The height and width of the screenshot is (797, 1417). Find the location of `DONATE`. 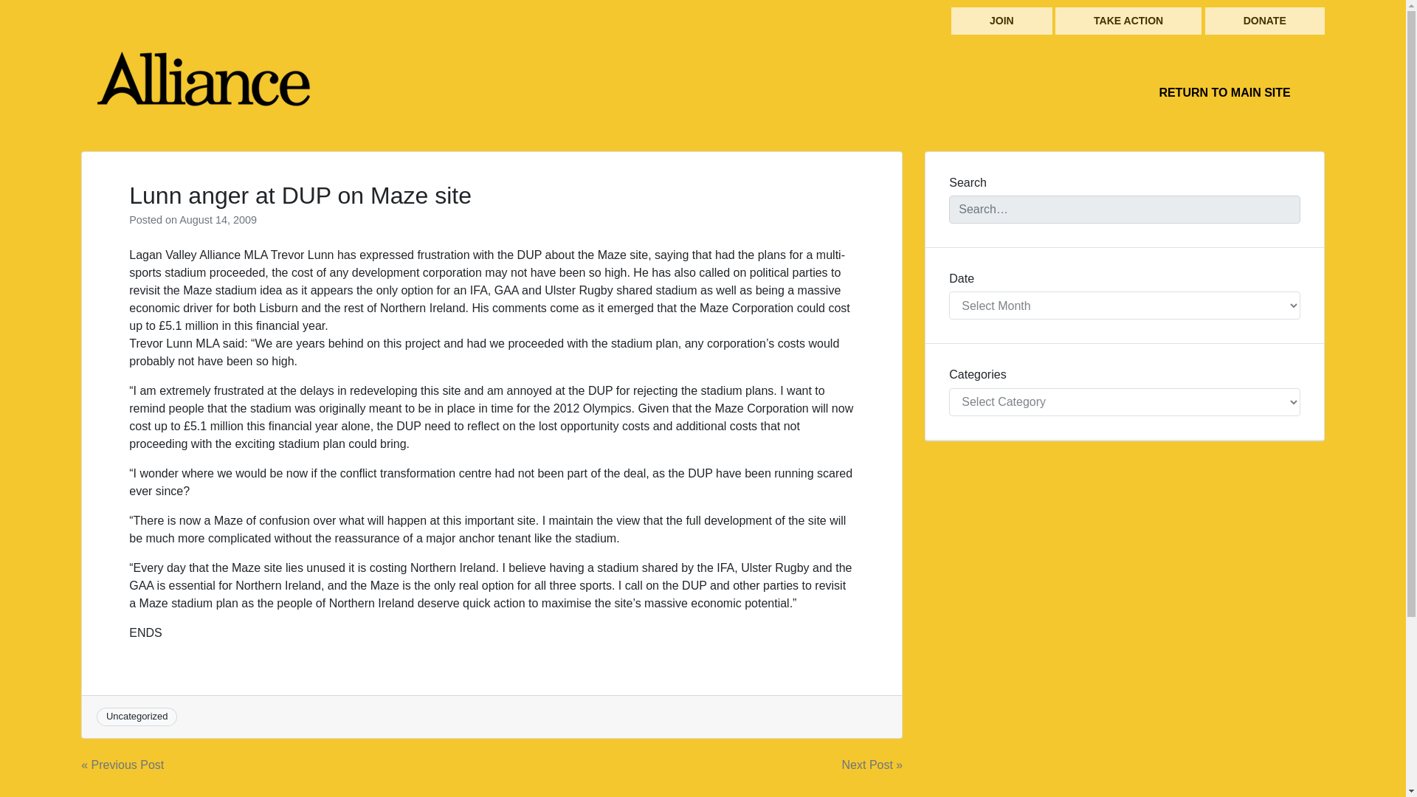

DONATE is located at coordinates (1265, 21).